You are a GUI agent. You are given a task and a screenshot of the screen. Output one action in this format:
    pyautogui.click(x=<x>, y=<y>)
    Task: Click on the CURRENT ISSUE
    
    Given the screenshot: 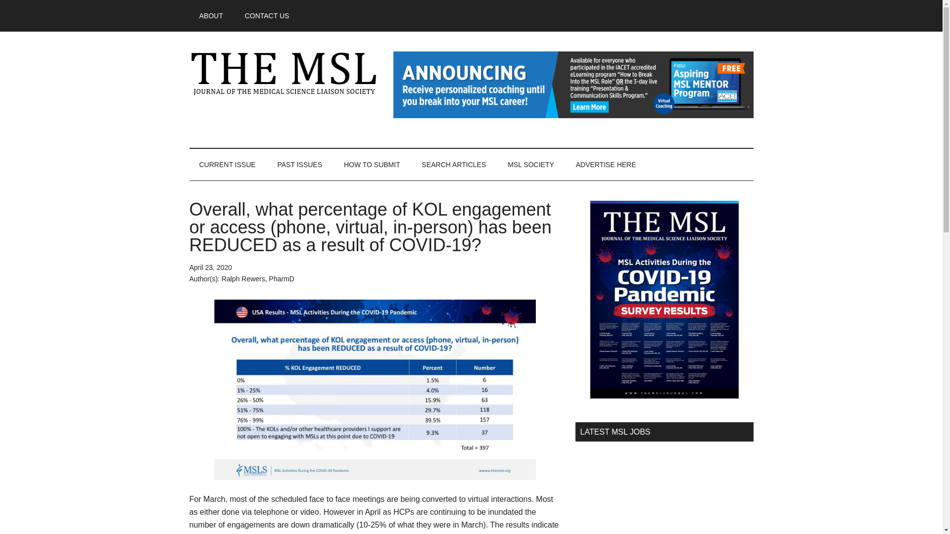 What is the action you would take?
    pyautogui.click(x=227, y=165)
    